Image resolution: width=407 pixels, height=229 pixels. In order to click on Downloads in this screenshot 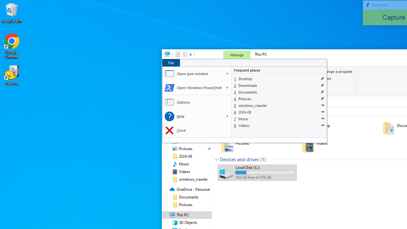, I will do `click(279, 85)`.